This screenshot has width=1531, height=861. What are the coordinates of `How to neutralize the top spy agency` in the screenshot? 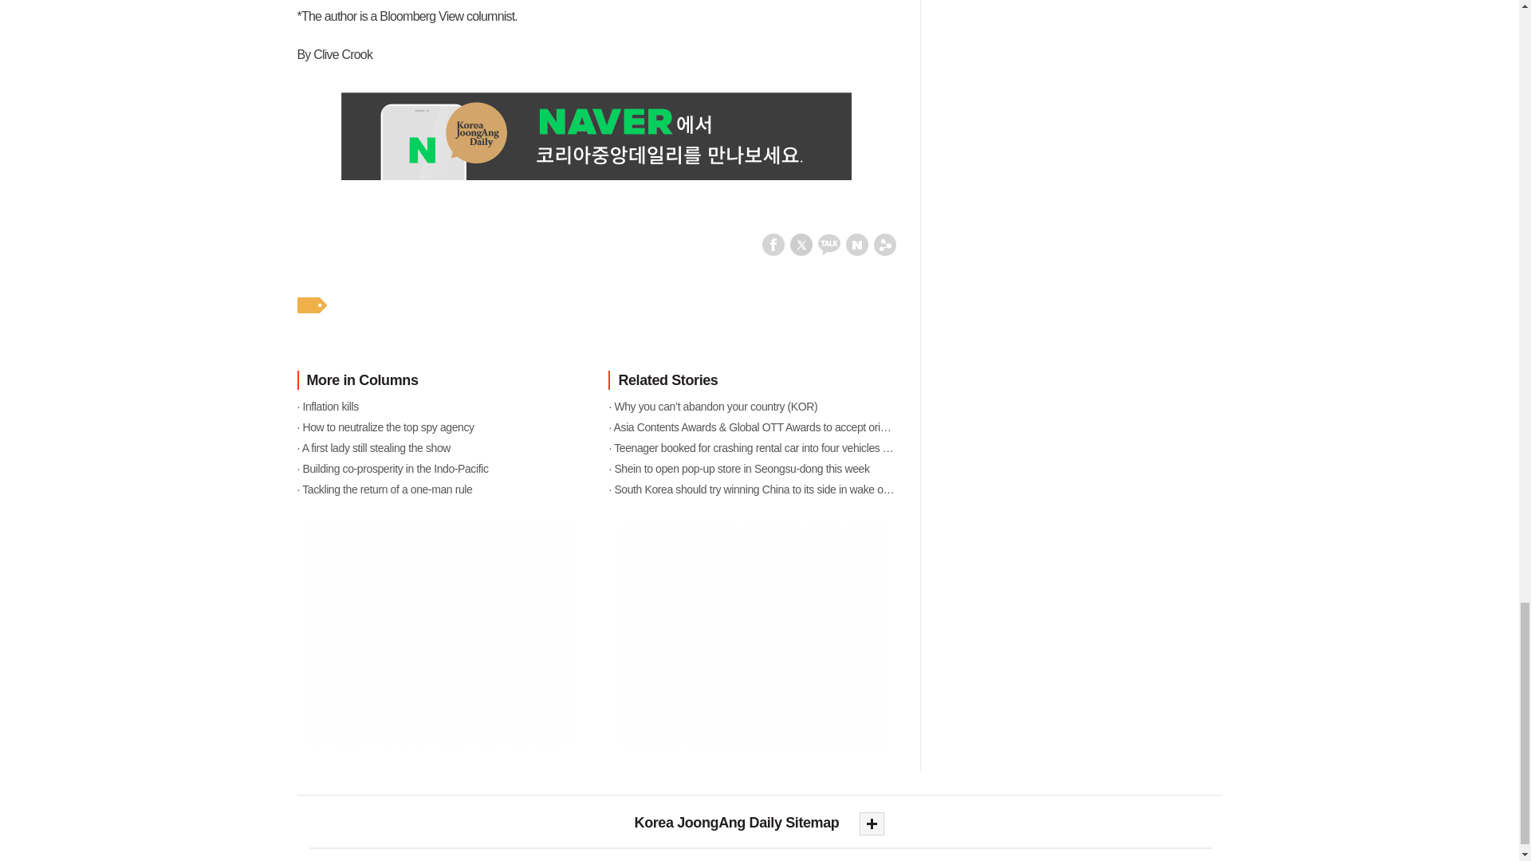 It's located at (440, 426).